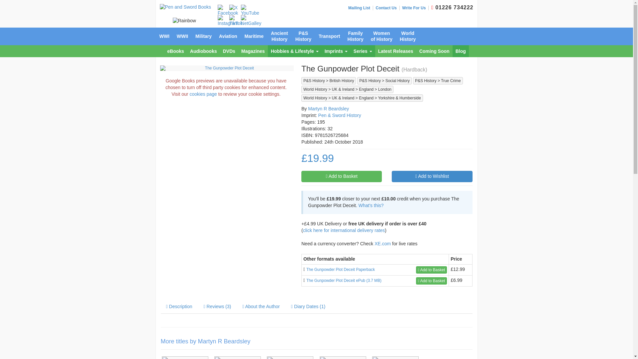 The height and width of the screenshot is (359, 638). I want to click on Heroes of the RNLI, so click(342, 358).